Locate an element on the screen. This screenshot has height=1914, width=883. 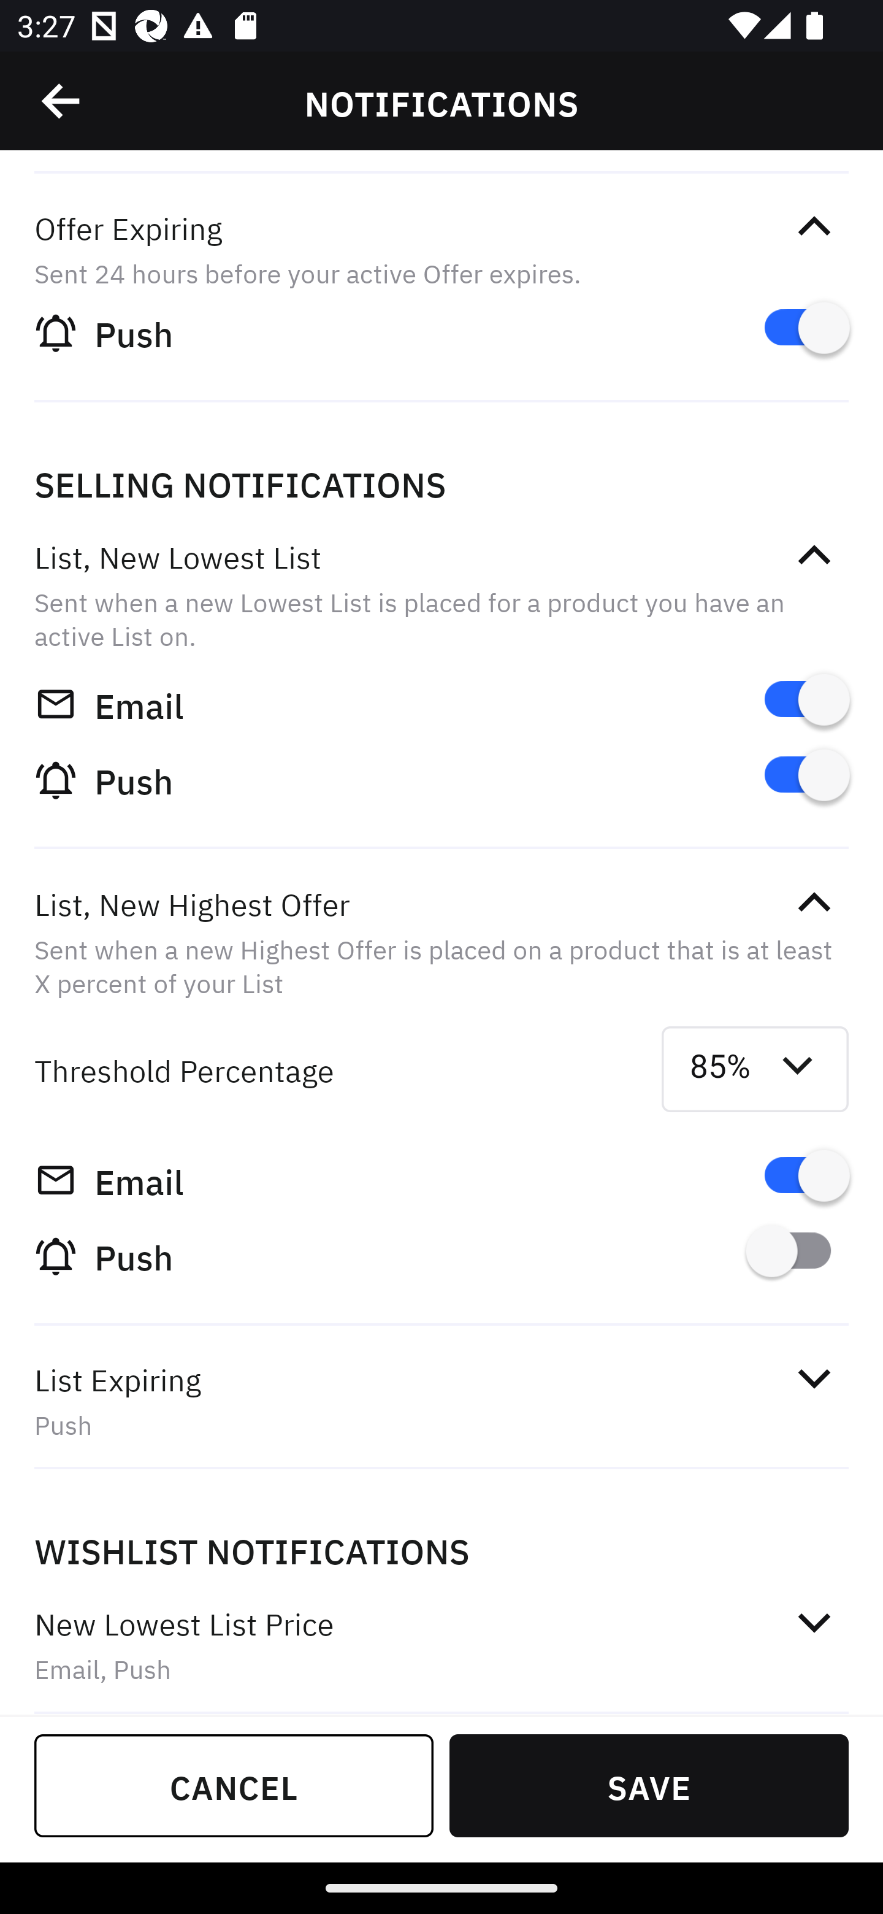
New Lowest List Price  Email, Push is located at coordinates (442, 1644).